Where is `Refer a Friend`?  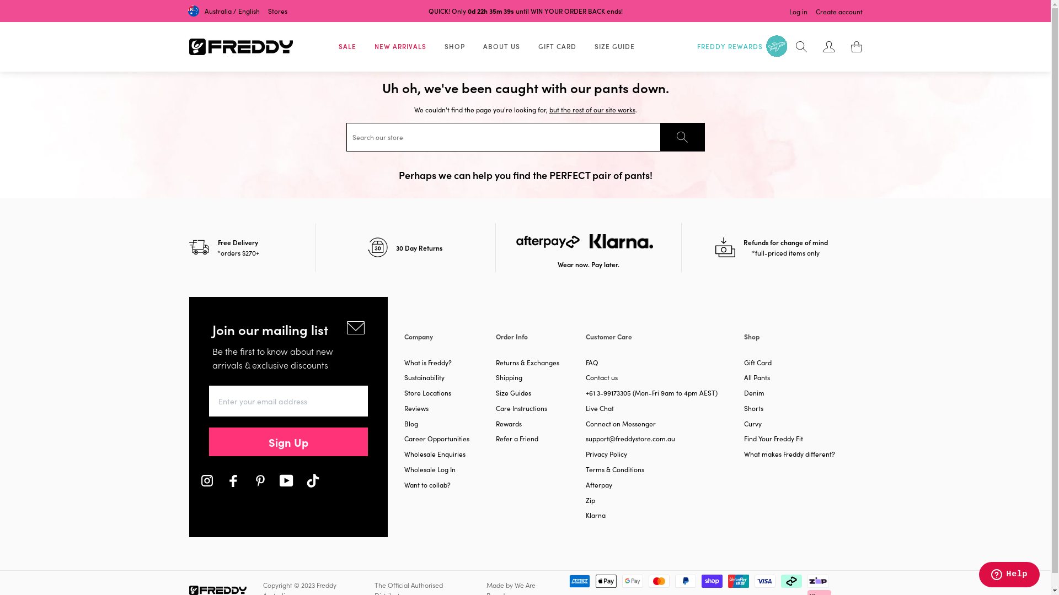 Refer a Friend is located at coordinates (517, 439).